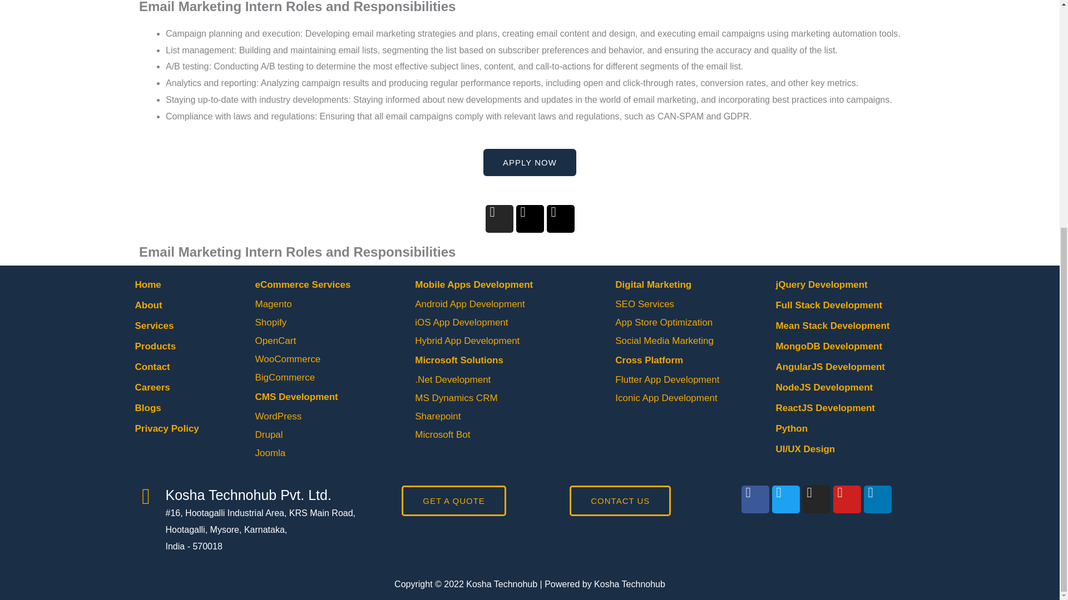 This screenshot has height=600, width=1068. Describe the element at coordinates (154, 326) in the screenshot. I see `Services` at that location.